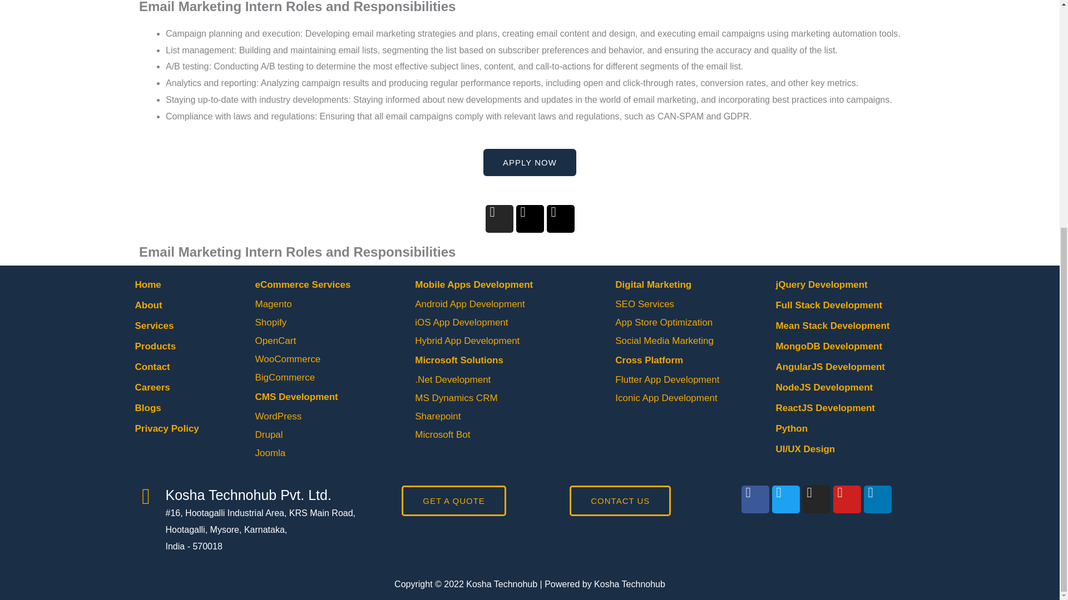 This screenshot has height=600, width=1068. Describe the element at coordinates (154, 326) in the screenshot. I see `Services` at that location.